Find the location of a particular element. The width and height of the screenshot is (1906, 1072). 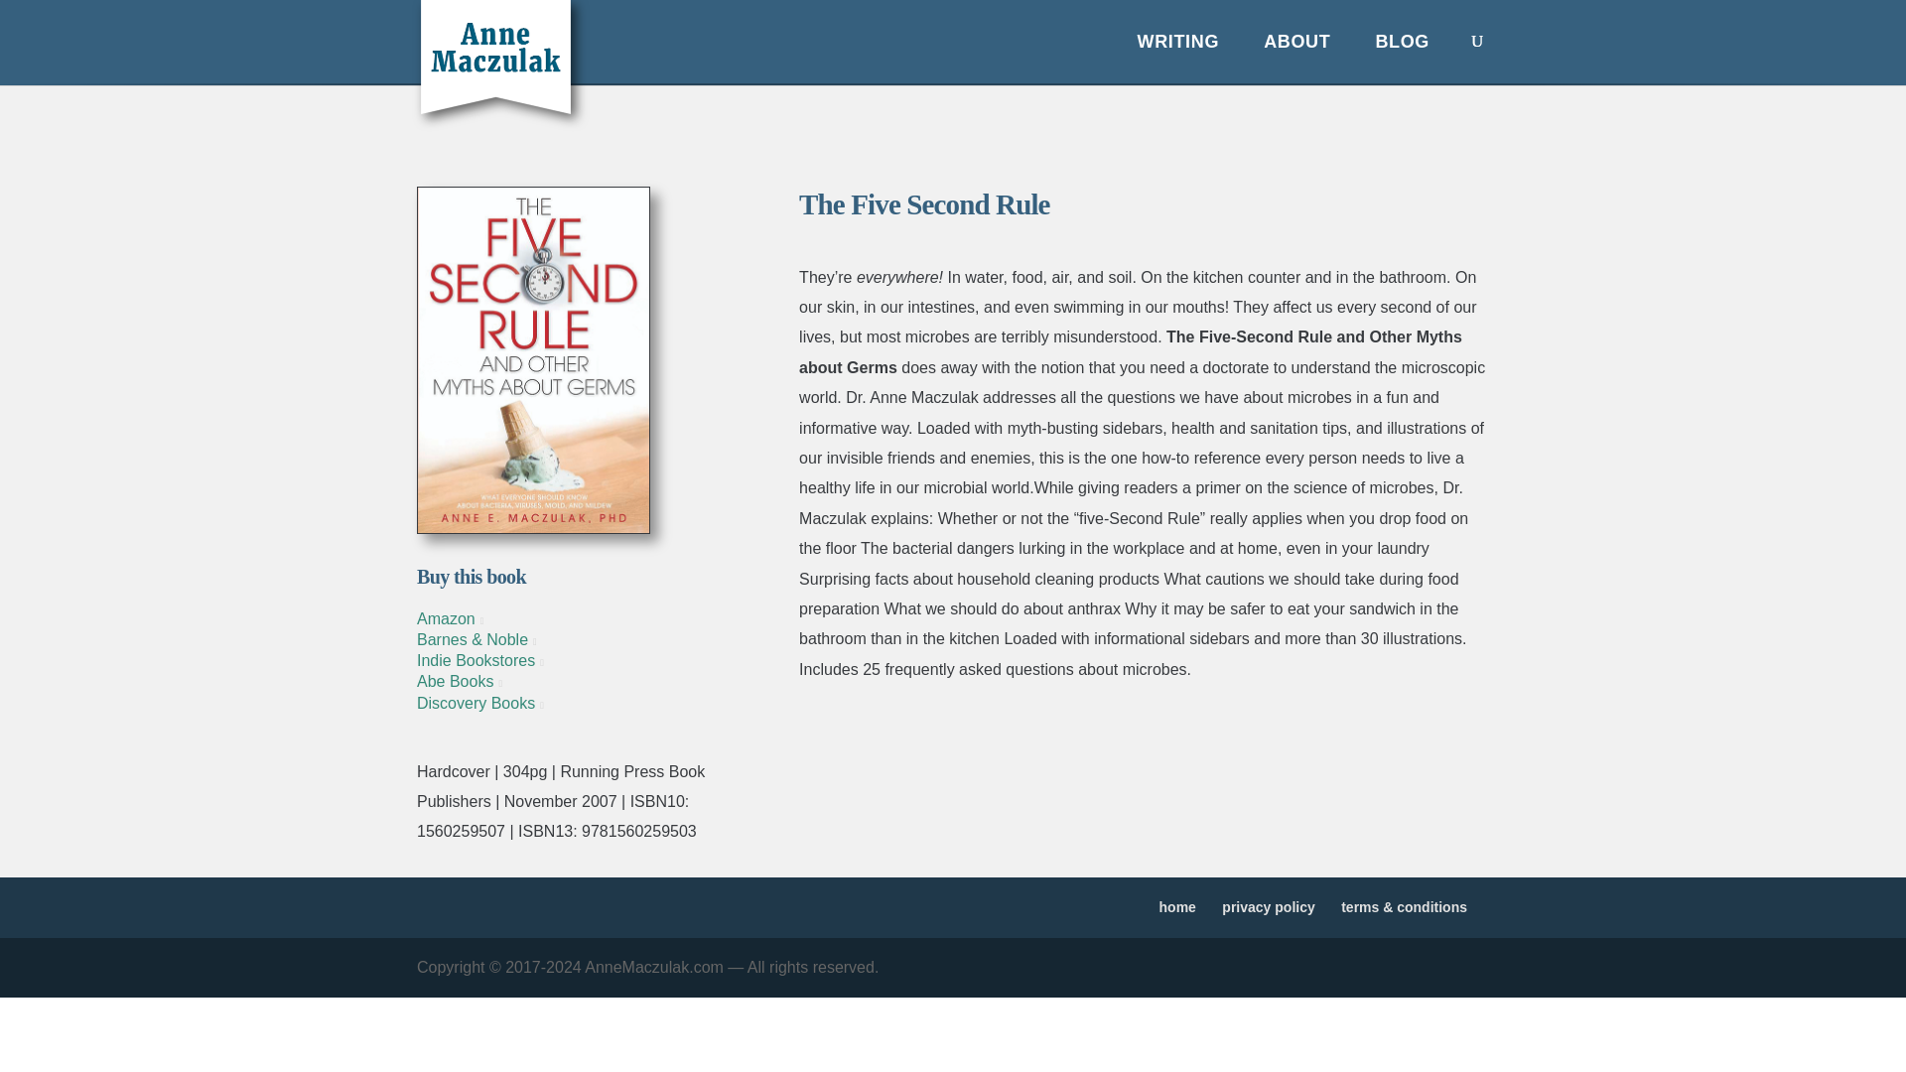

Discovery Books is located at coordinates (480, 703).